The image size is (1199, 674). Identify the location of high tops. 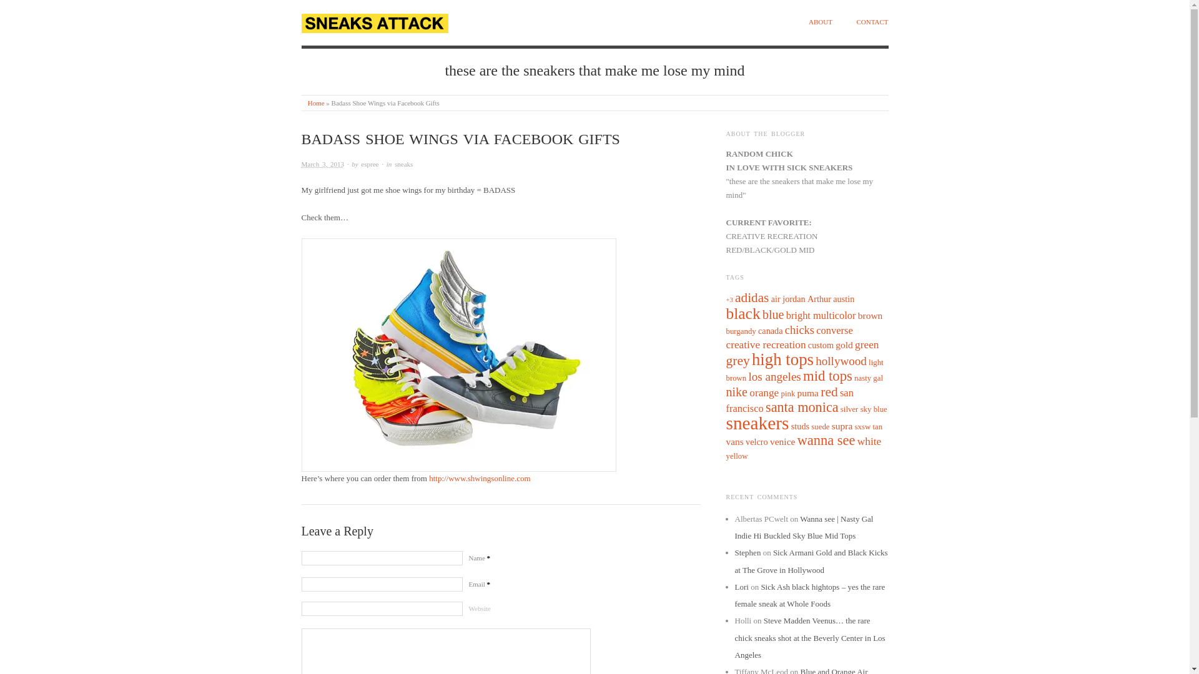
(782, 359).